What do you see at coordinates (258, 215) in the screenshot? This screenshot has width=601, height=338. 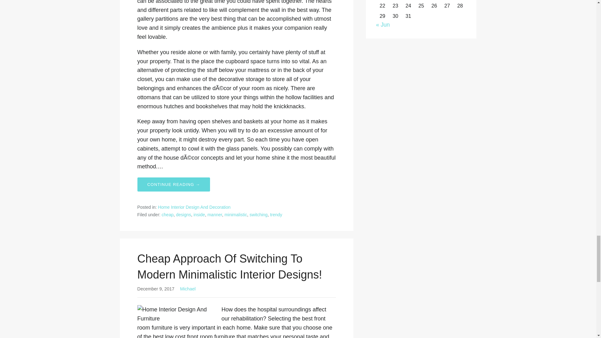 I see `switching` at bounding box center [258, 215].